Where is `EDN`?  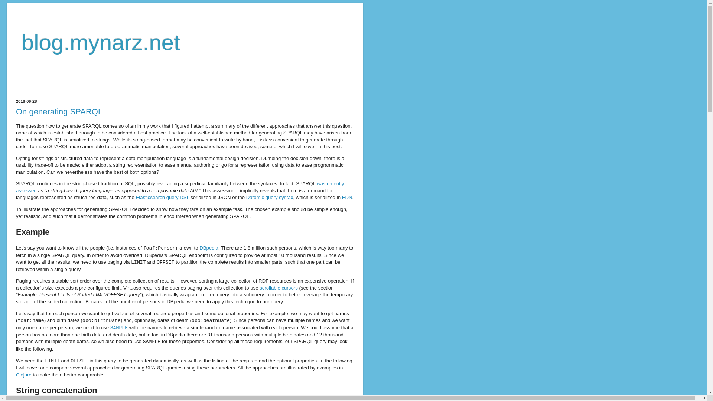 EDN is located at coordinates (347, 197).